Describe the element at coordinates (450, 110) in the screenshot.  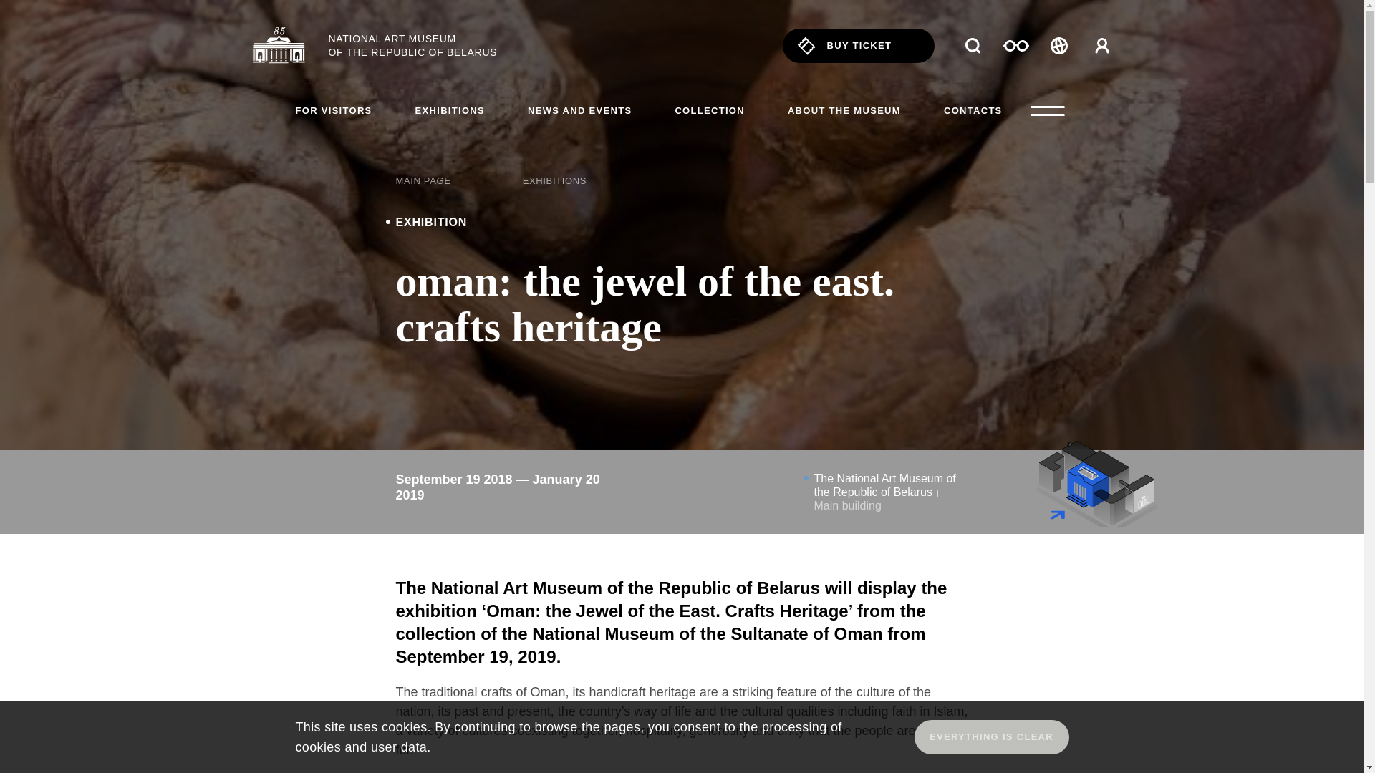
I see `EXHIBITIONS` at that location.